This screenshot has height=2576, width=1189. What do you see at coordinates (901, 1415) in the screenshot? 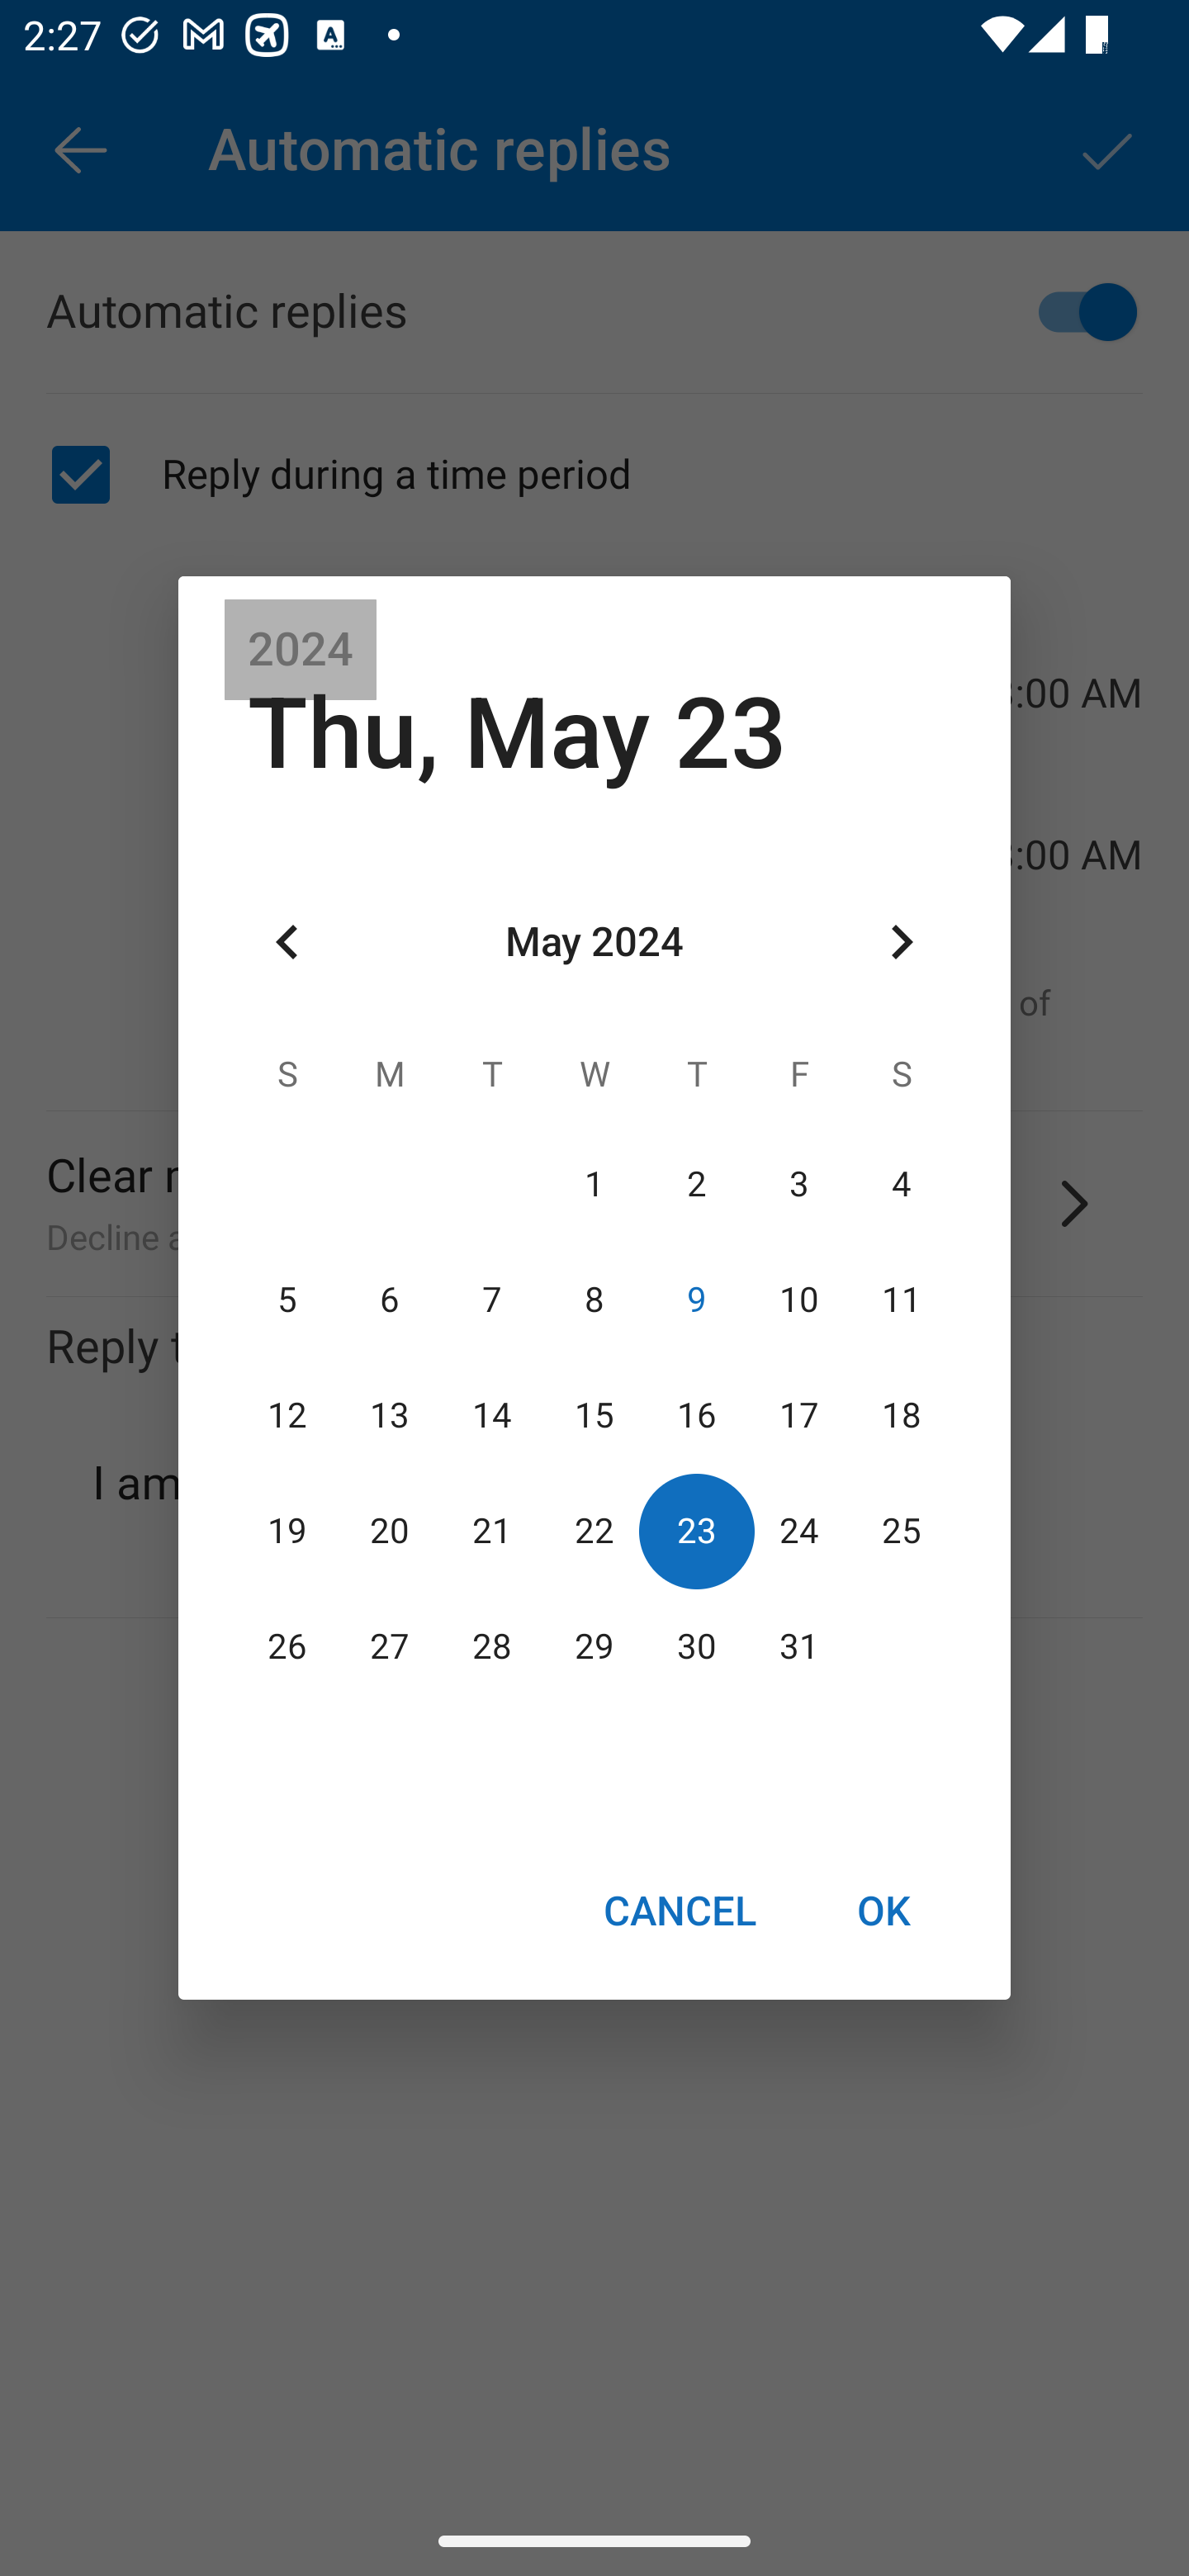
I see `18 18 May 2024` at bounding box center [901, 1415].